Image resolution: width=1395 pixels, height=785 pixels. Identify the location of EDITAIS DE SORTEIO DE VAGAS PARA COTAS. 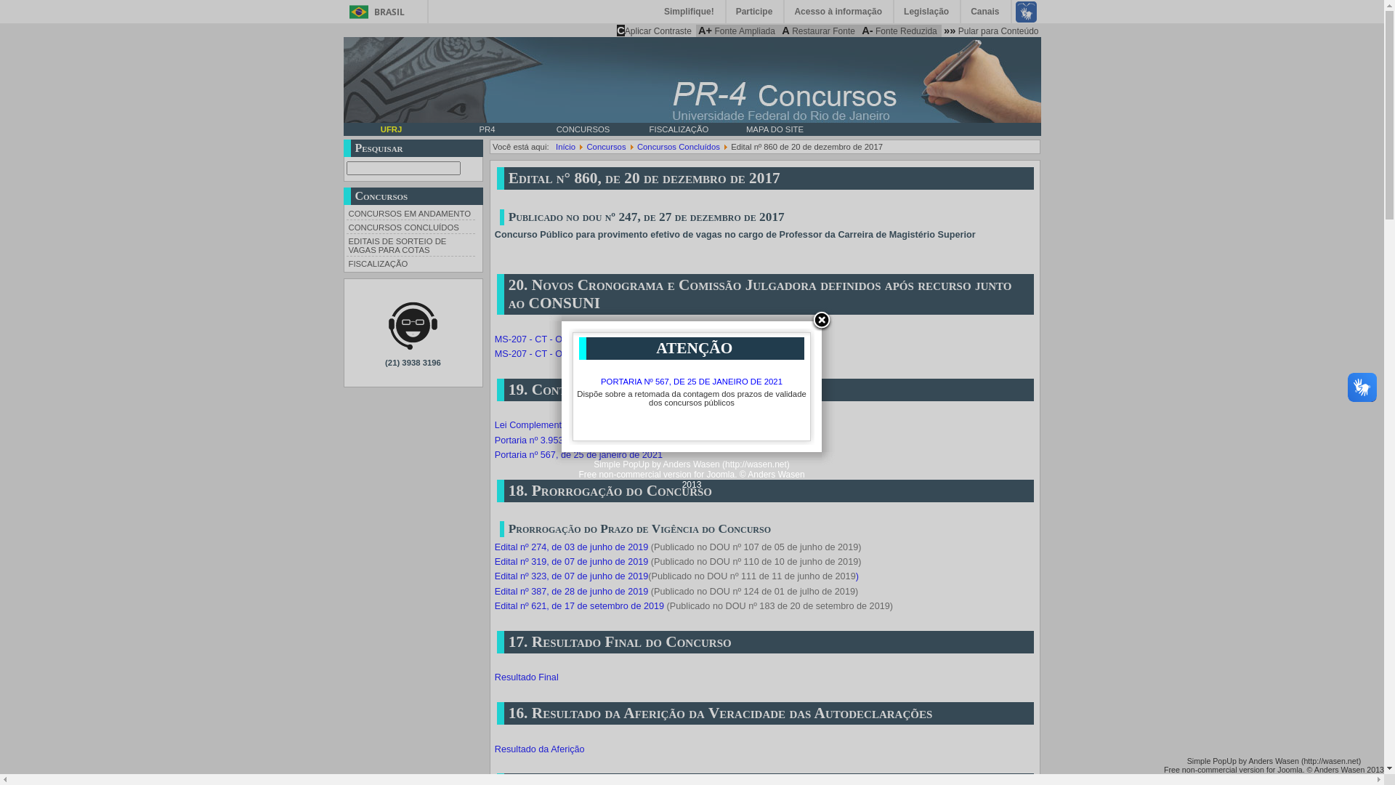
(411, 244).